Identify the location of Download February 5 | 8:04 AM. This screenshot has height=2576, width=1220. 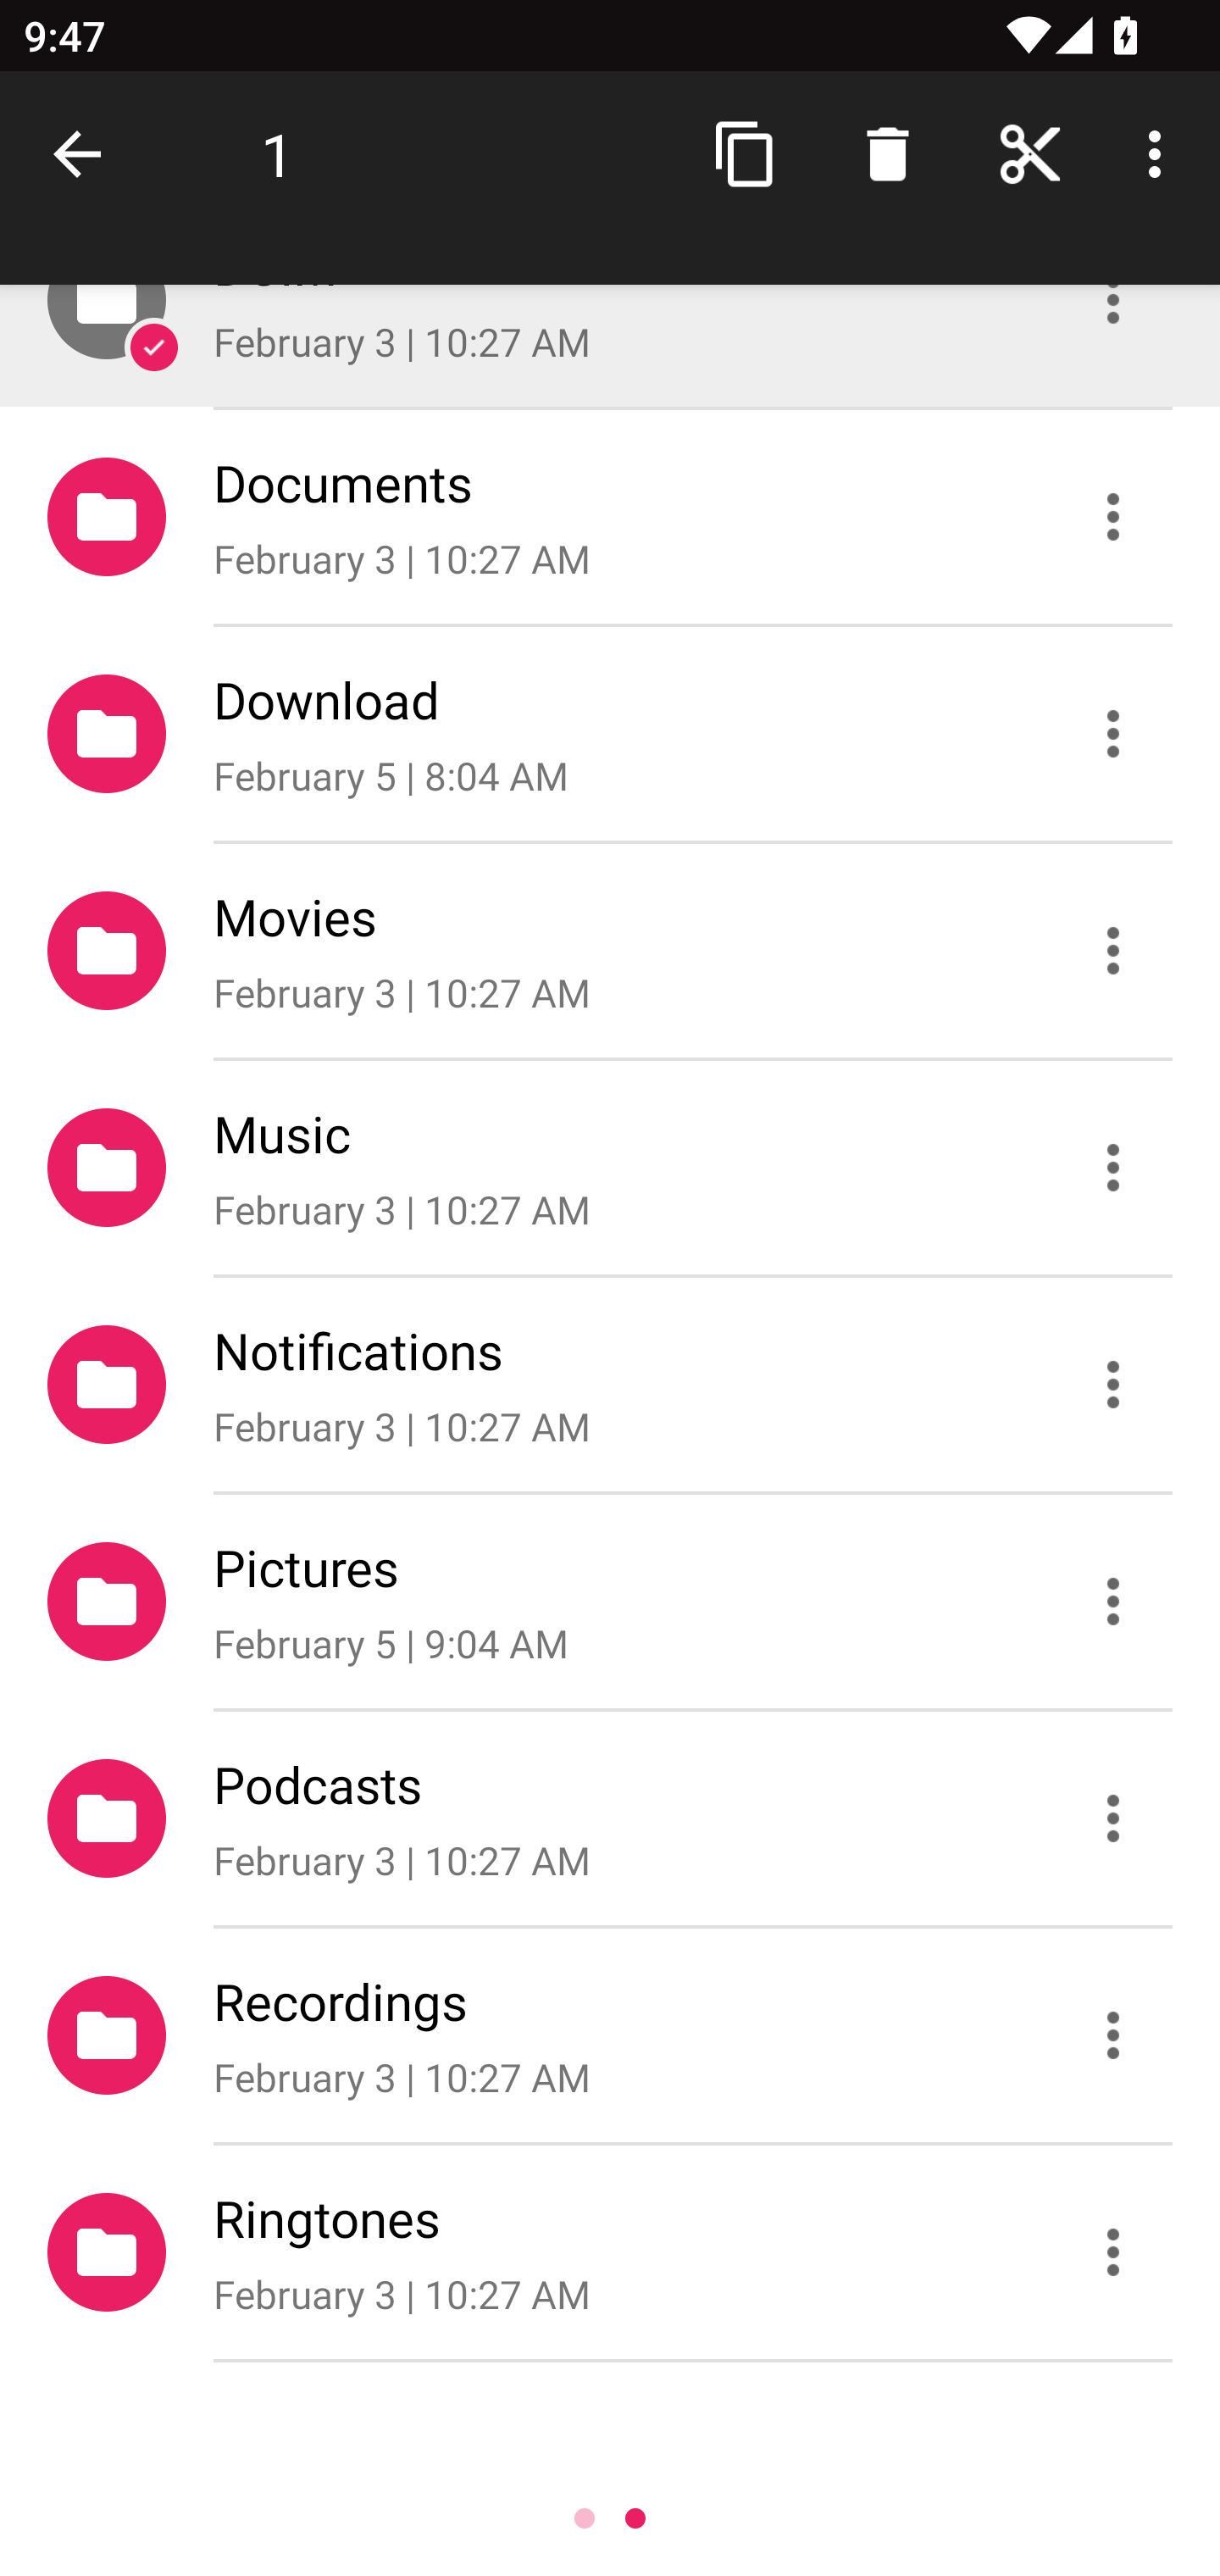
(610, 732).